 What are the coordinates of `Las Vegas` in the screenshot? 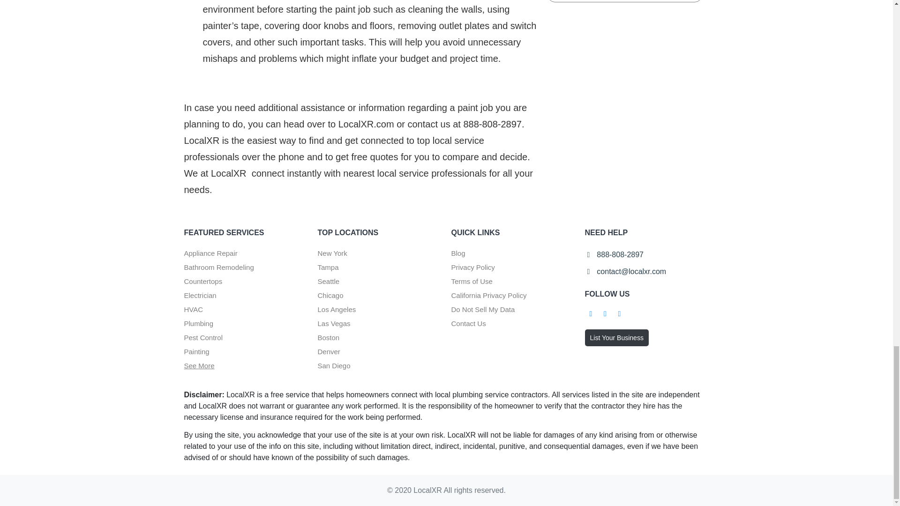 It's located at (334, 323).